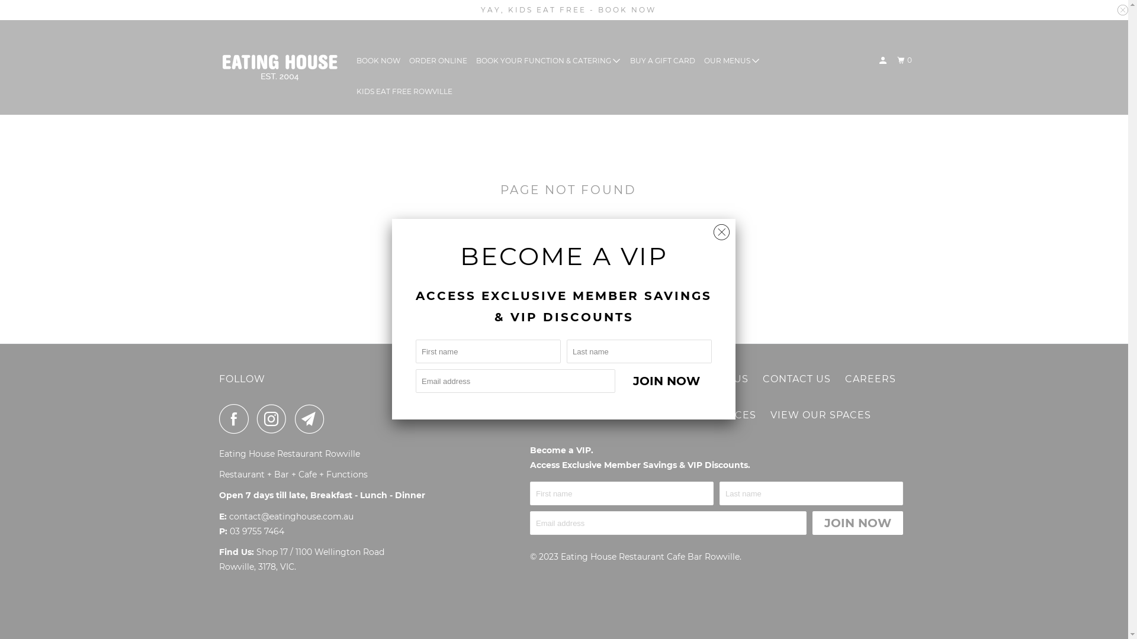  Describe the element at coordinates (650, 557) in the screenshot. I see `Eating House Restaurant Cafe Bar Rowville` at that location.